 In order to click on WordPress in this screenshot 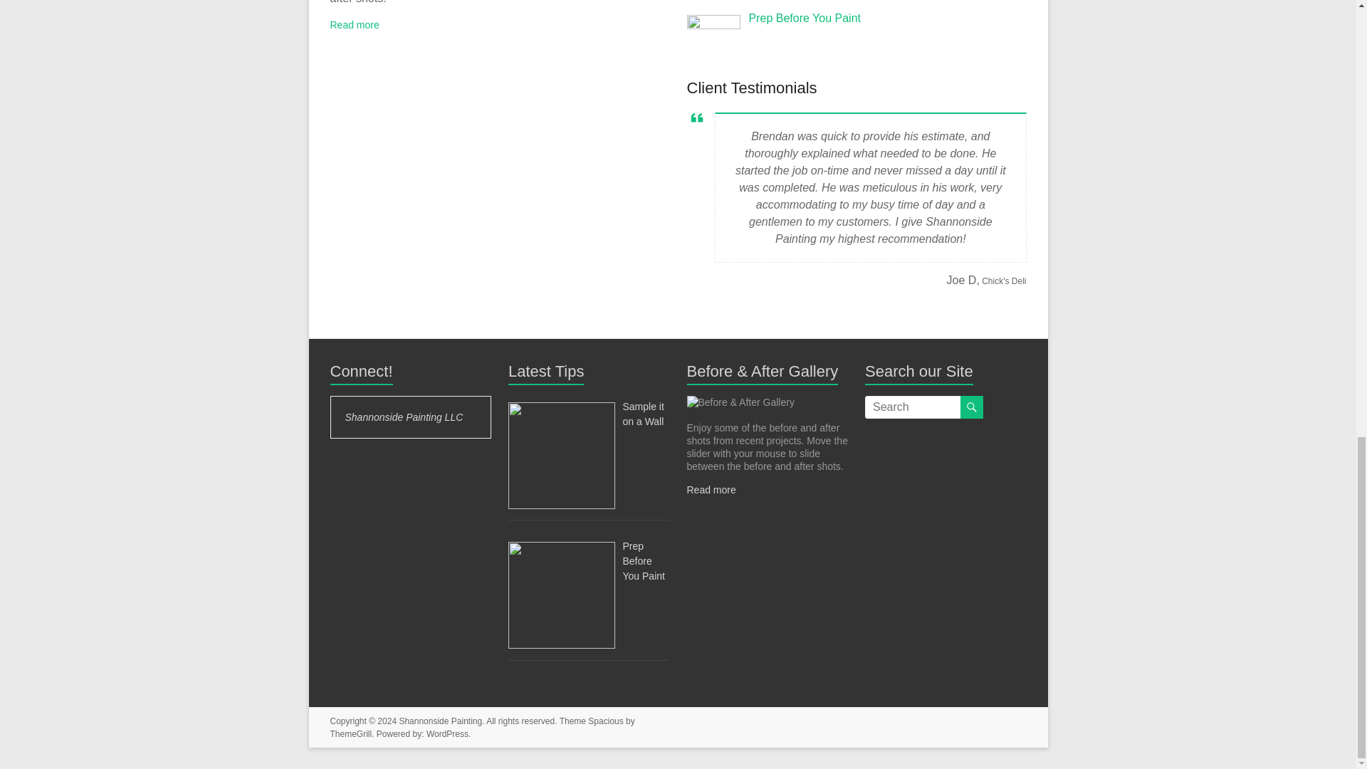, I will do `click(447, 733)`.